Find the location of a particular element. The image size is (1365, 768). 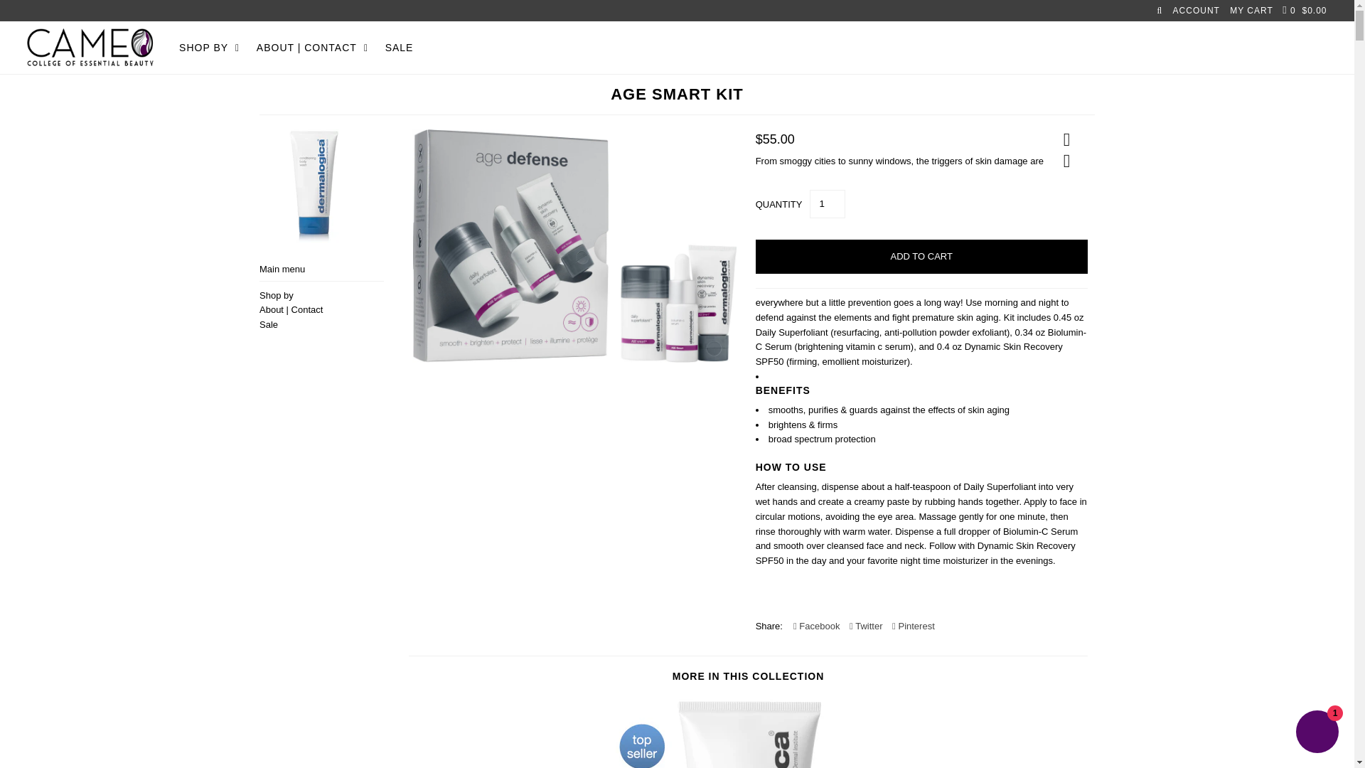

Twitter is located at coordinates (865, 626).